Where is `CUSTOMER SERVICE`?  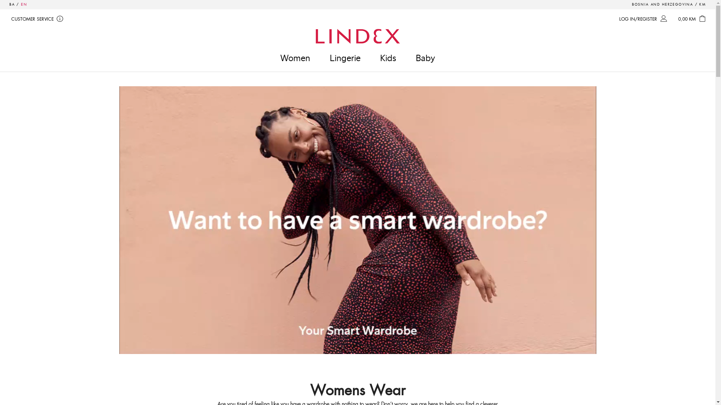
CUSTOMER SERVICE is located at coordinates (39, 19).